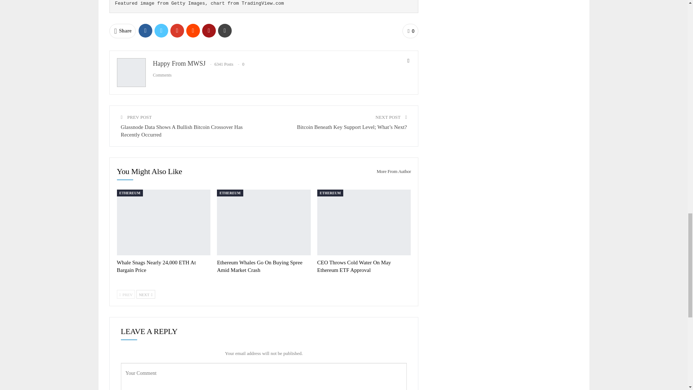 The width and height of the screenshot is (693, 390). I want to click on Happy From MWSJ, so click(179, 64).